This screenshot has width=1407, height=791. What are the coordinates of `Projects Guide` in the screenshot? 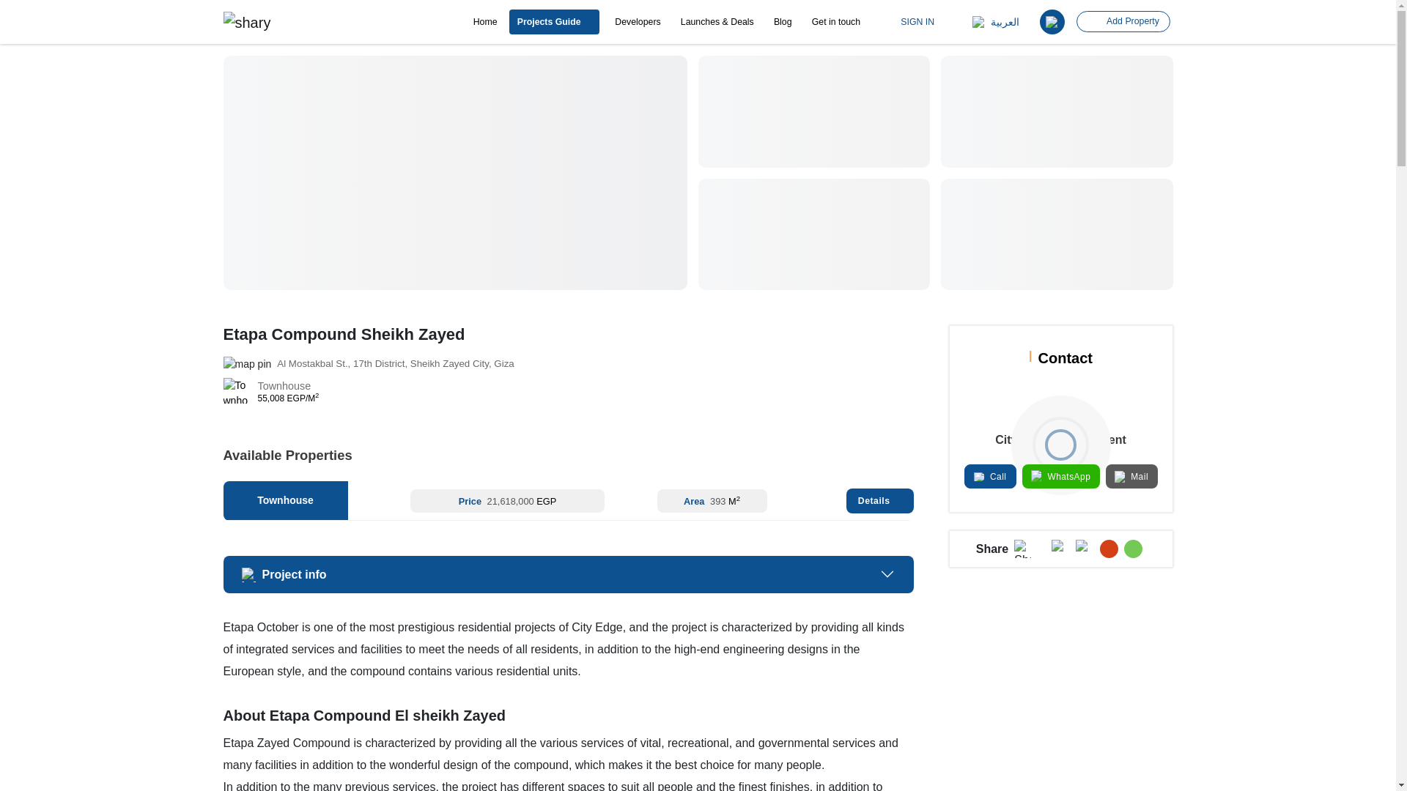 It's located at (554, 22).